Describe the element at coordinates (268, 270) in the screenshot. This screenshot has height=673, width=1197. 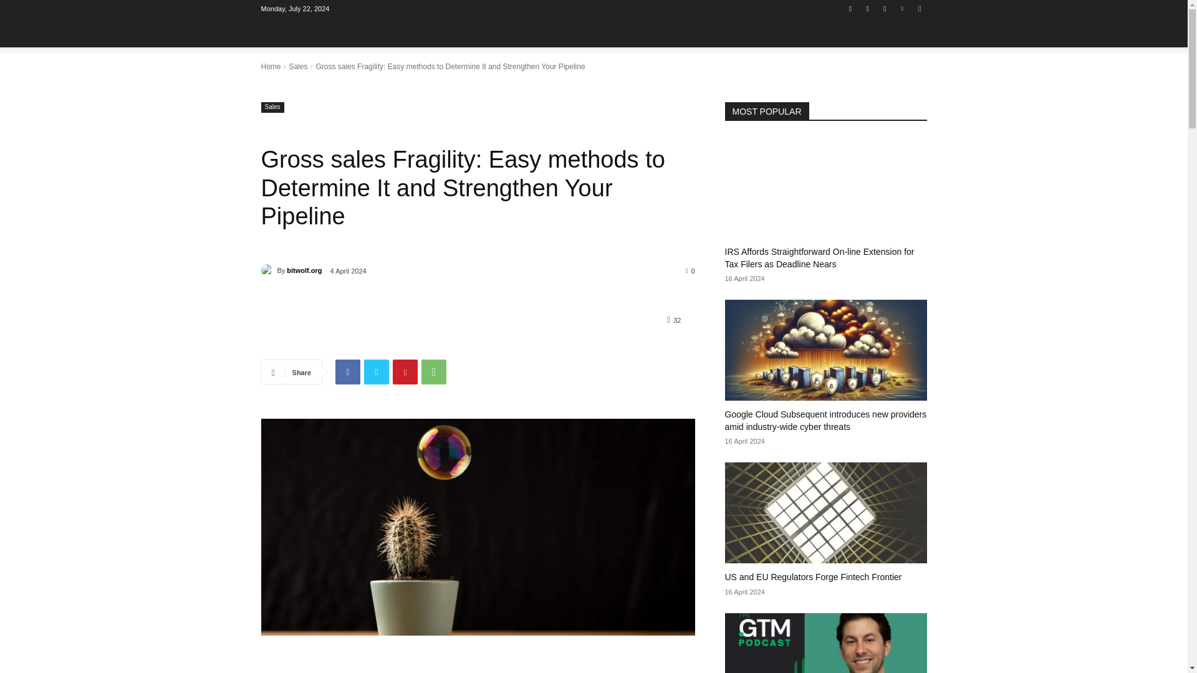
I see `bitwolf.org` at that location.